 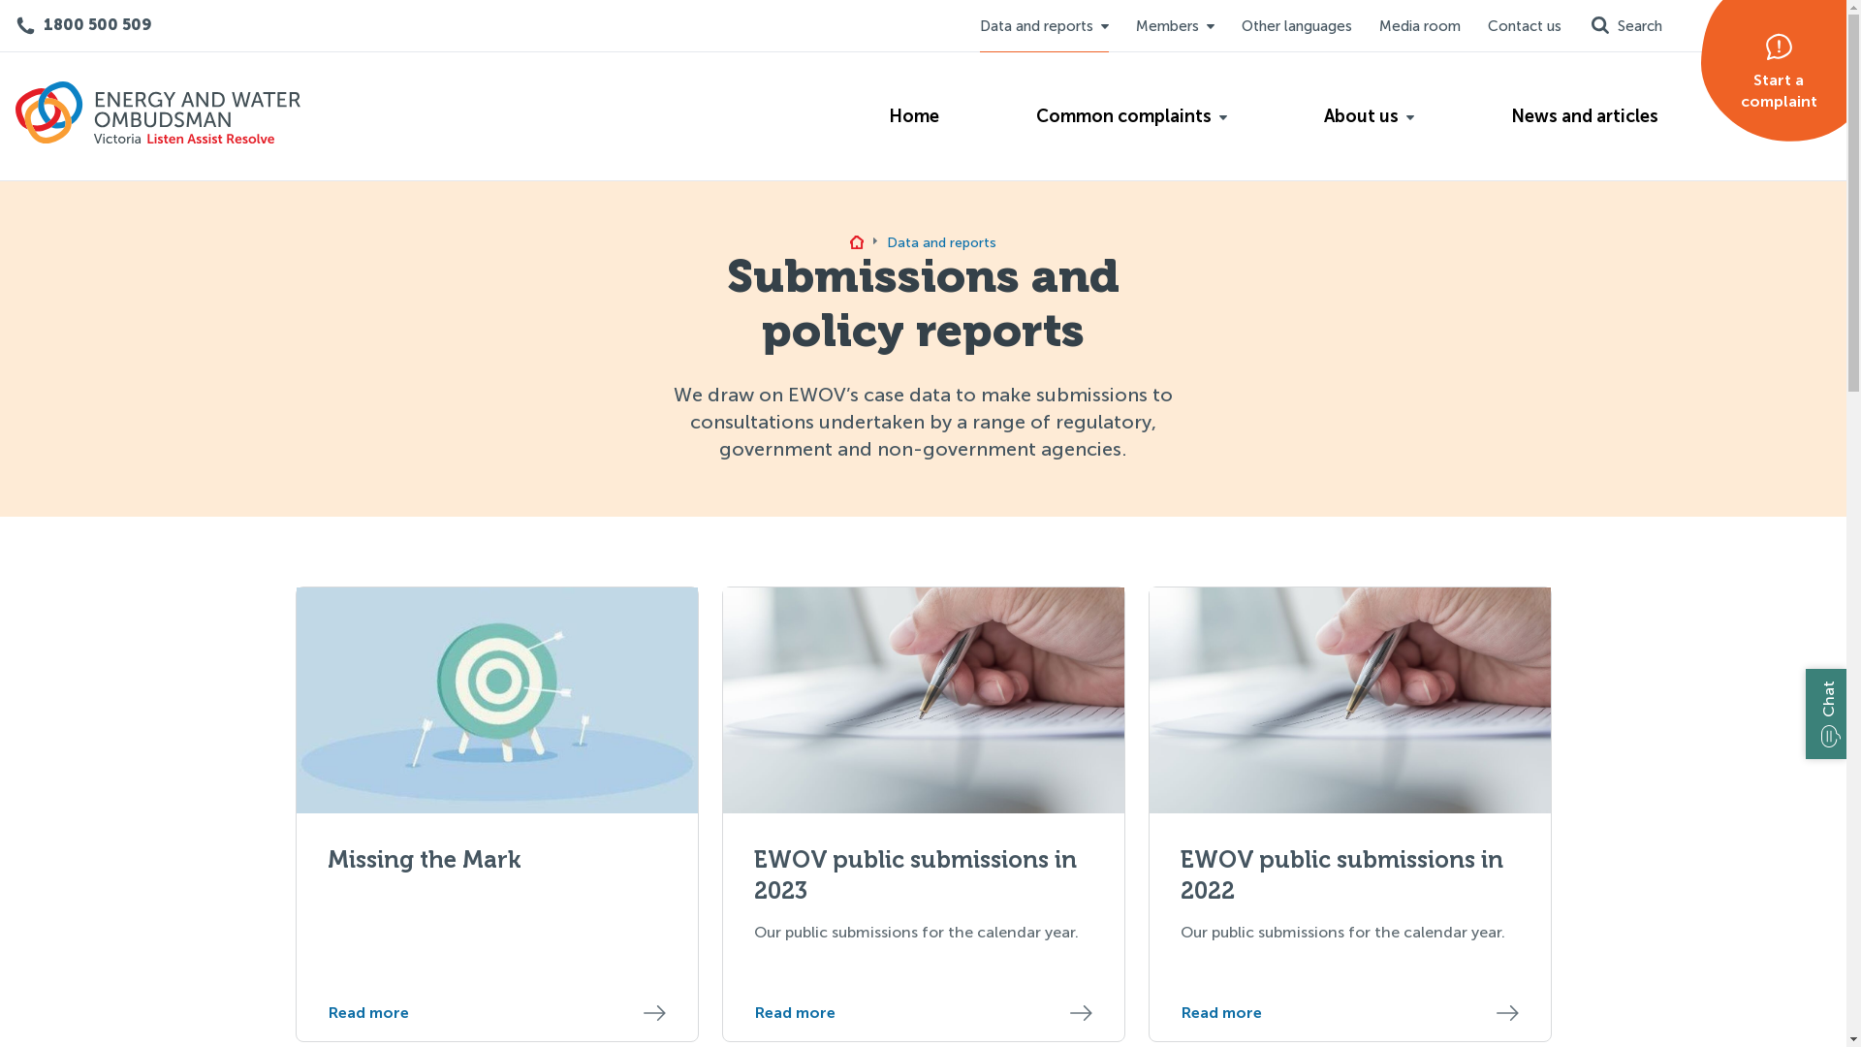 I want to click on News and articles, so click(x=1585, y=116).